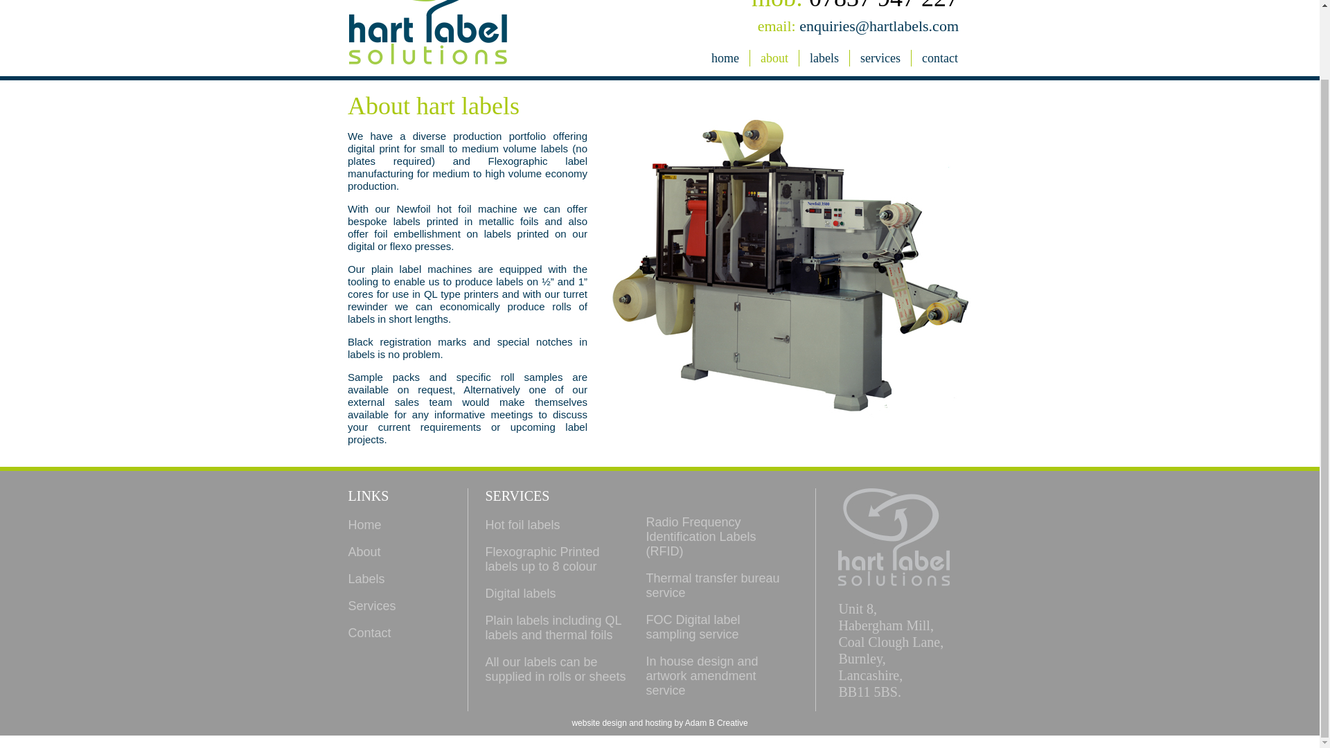  What do you see at coordinates (774, 58) in the screenshot?
I see `about` at bounding box center [774, 58].